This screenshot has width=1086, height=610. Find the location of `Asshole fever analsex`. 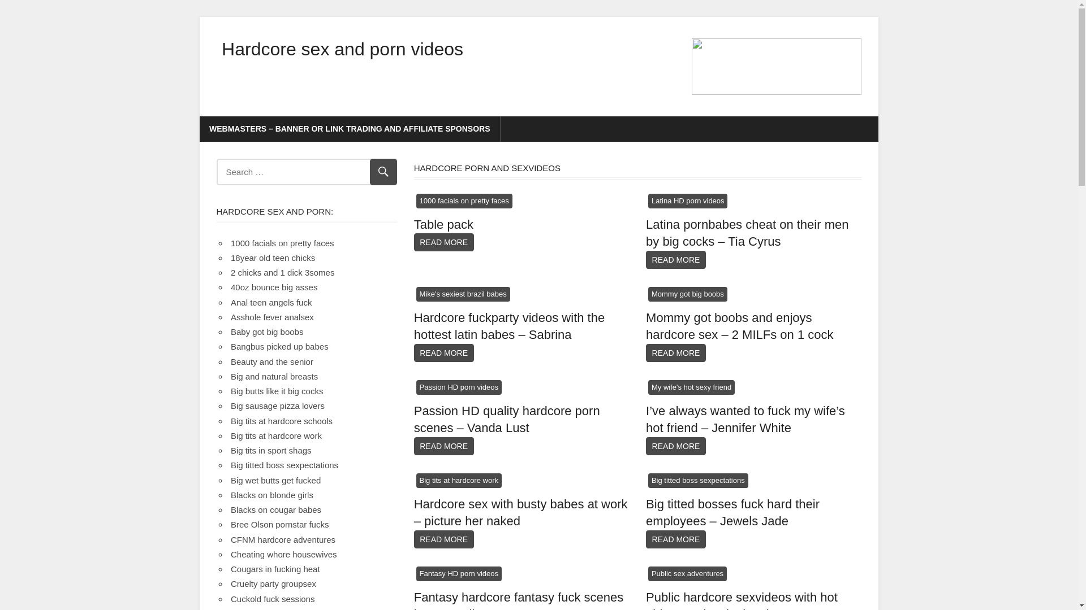

Asshole fever analsex is located at coordinates (273, 317).